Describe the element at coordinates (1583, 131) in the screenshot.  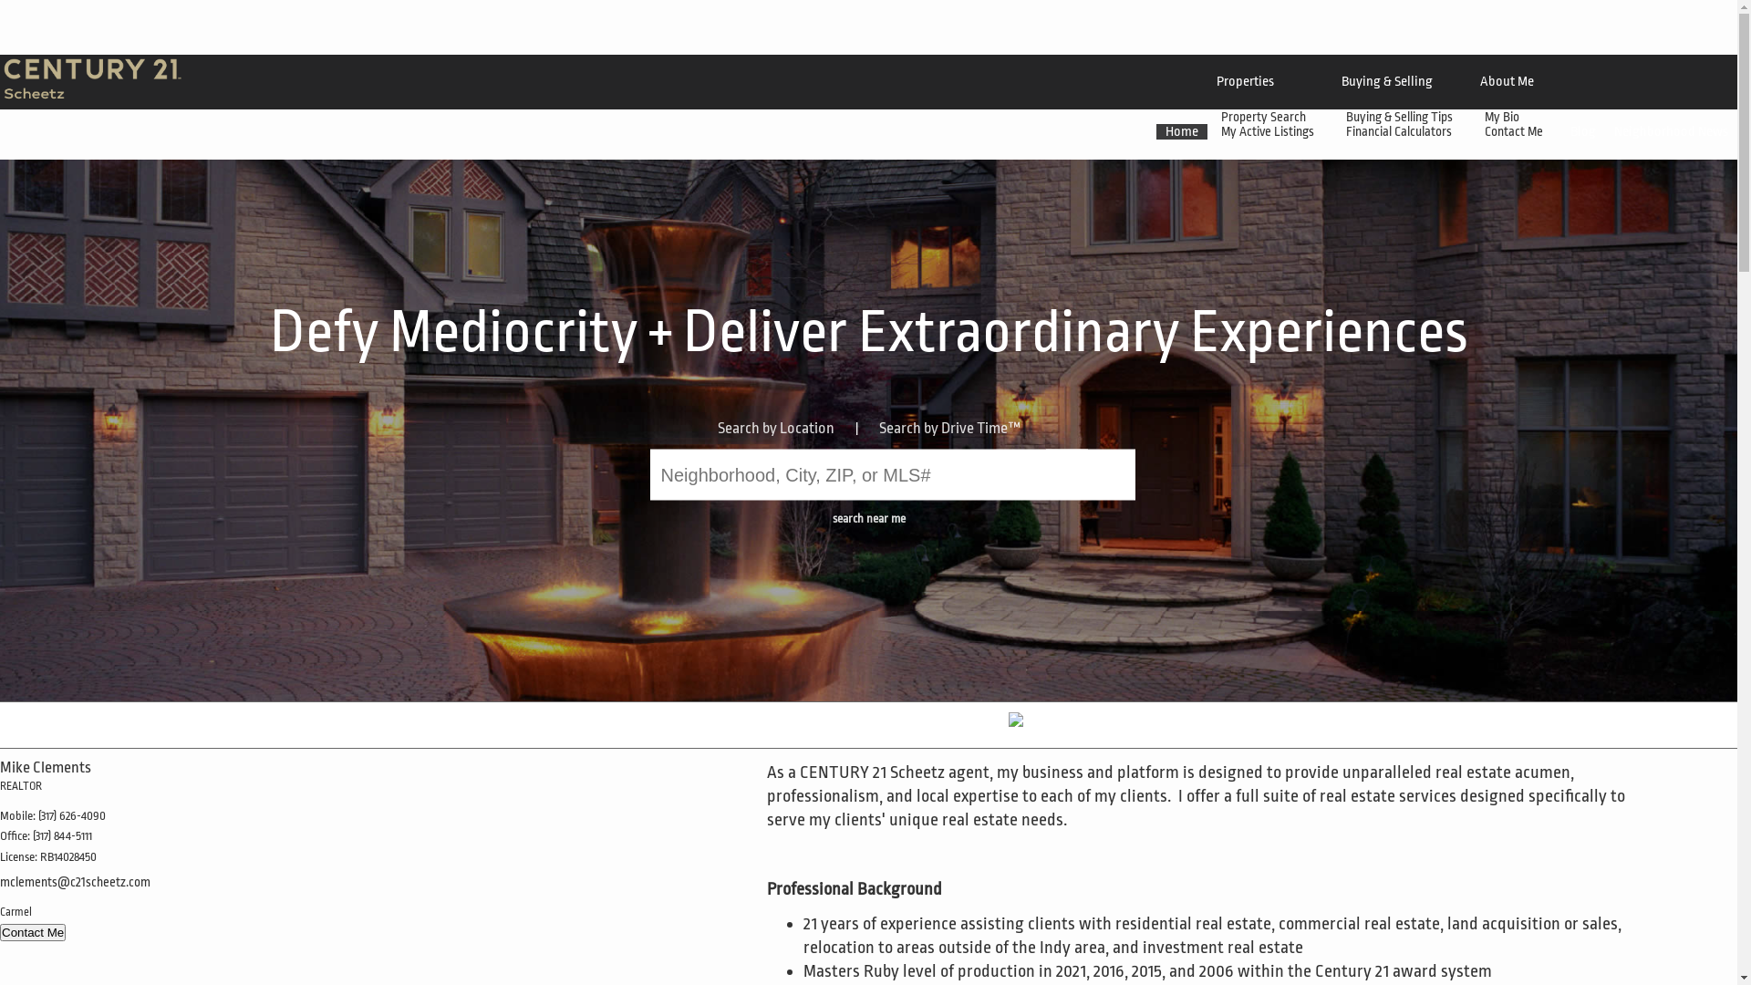
I see `Blog` at that location.